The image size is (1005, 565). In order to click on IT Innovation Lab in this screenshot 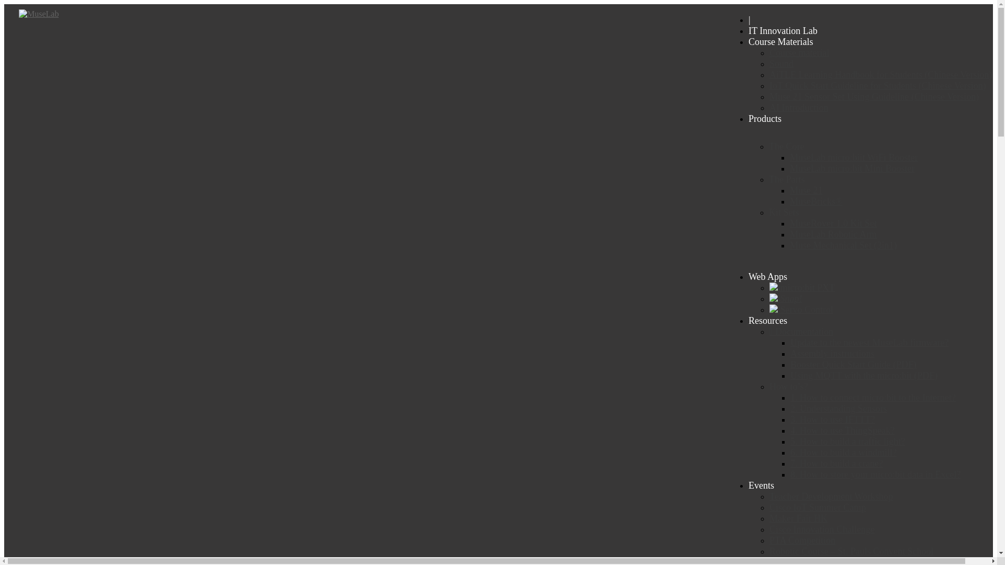, I will do `click(783, 31)`.